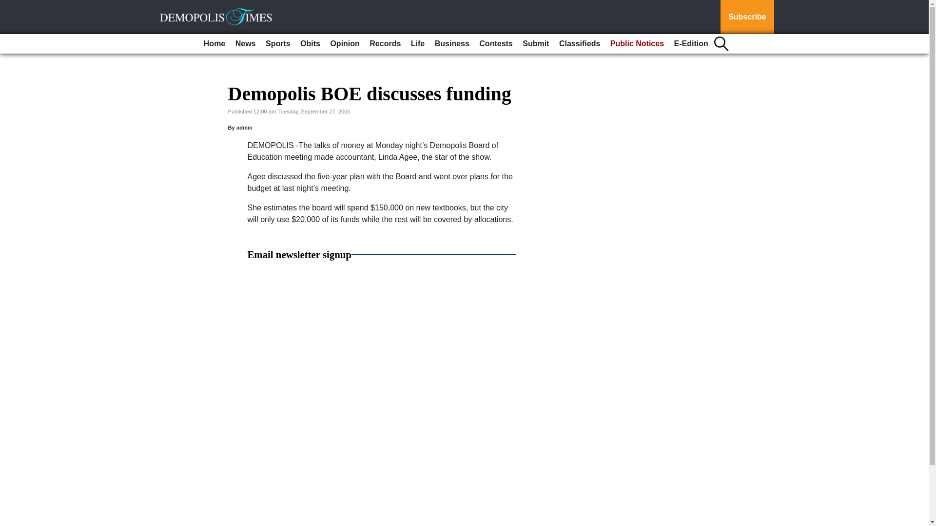 This screenshot has height=526, width=936. Describe the element at coordinates (385, 44) in the screenshot. I see `Records` at that location.